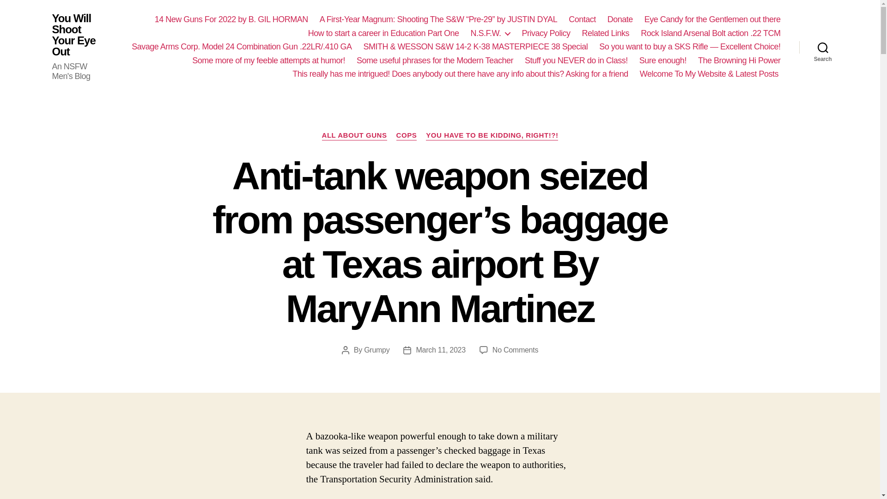 The width and height of the screenshot is (887, 499). What do you see at coordinates (268, 61) in the screenshot?
I see `Some more of my feeble attempts at humor!` at bounding box center [268, 61].